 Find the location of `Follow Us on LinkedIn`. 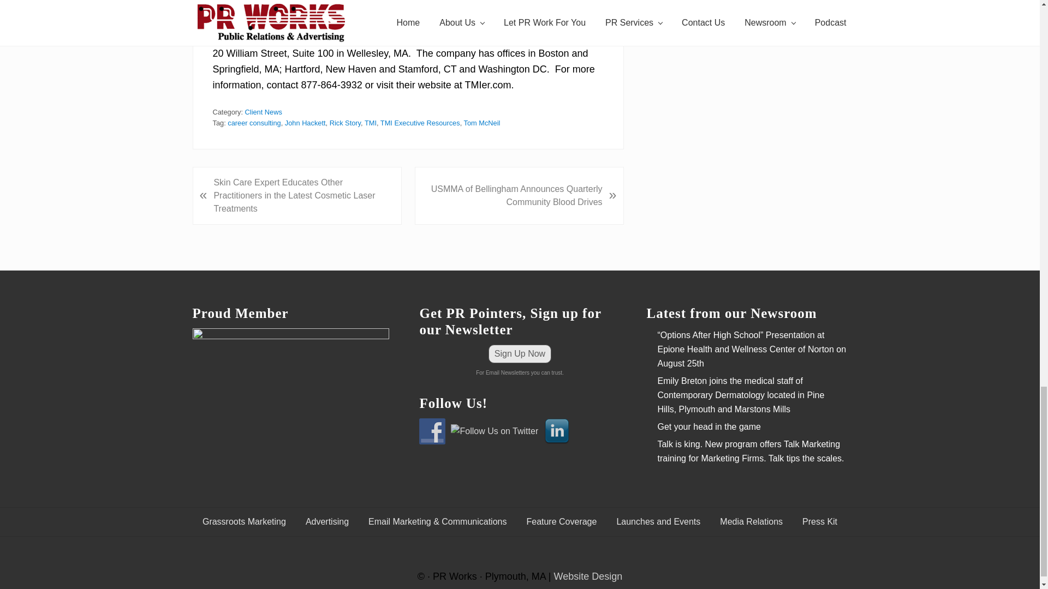

Follow Us on LinkedIn is located at coordinates (557, 431).